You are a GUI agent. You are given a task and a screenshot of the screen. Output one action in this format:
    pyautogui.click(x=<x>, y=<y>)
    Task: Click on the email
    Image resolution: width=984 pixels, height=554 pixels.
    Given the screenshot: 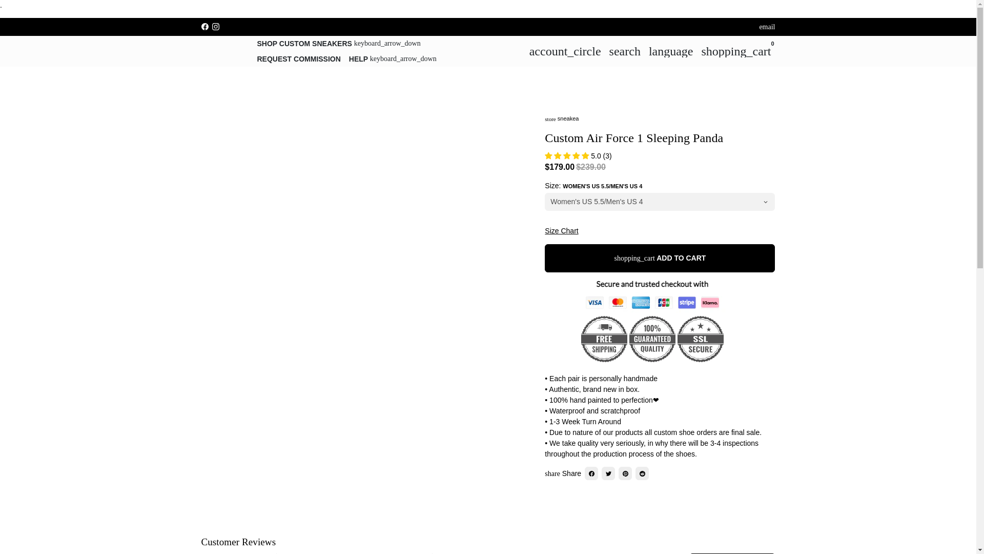 What is the action you would take?
    pyautogui.click(x=767, y=27)
    